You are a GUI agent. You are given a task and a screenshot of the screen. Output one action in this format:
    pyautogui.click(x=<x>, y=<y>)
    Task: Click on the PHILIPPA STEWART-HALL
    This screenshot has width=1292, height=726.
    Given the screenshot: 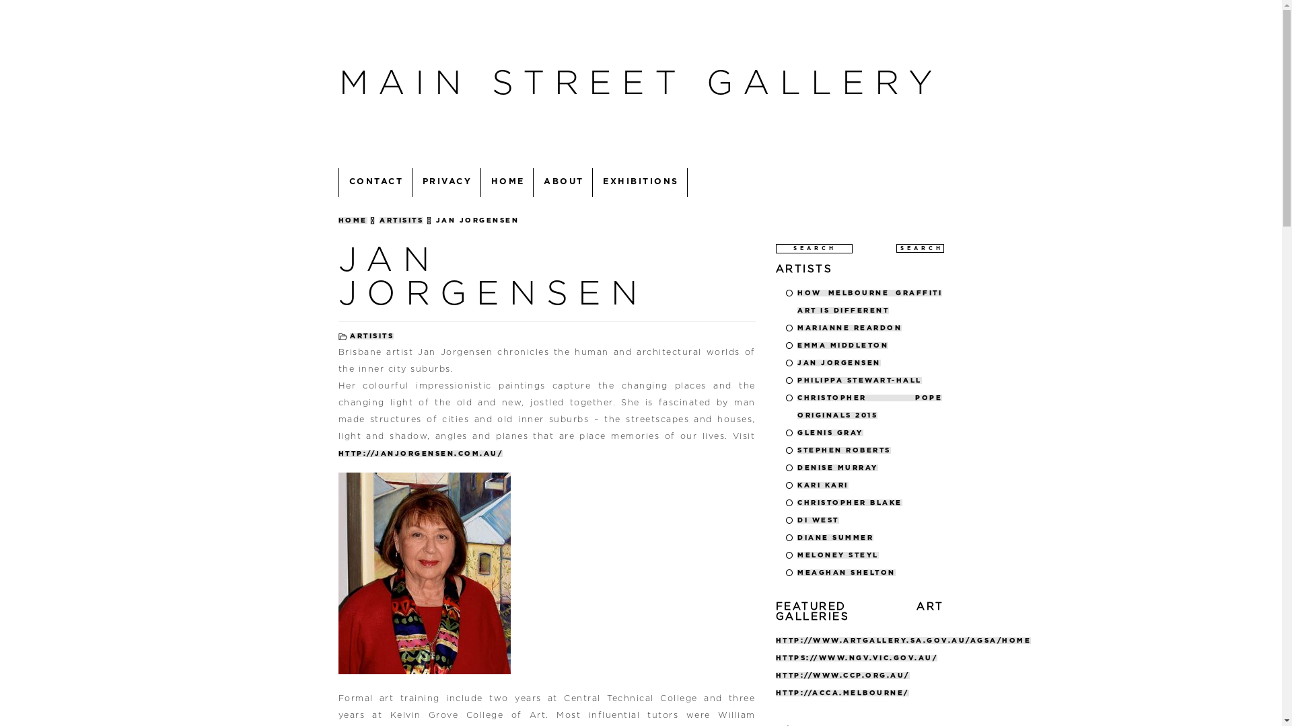 What is the action you would take?
    pyautogui.click(x=860, y=380)
    